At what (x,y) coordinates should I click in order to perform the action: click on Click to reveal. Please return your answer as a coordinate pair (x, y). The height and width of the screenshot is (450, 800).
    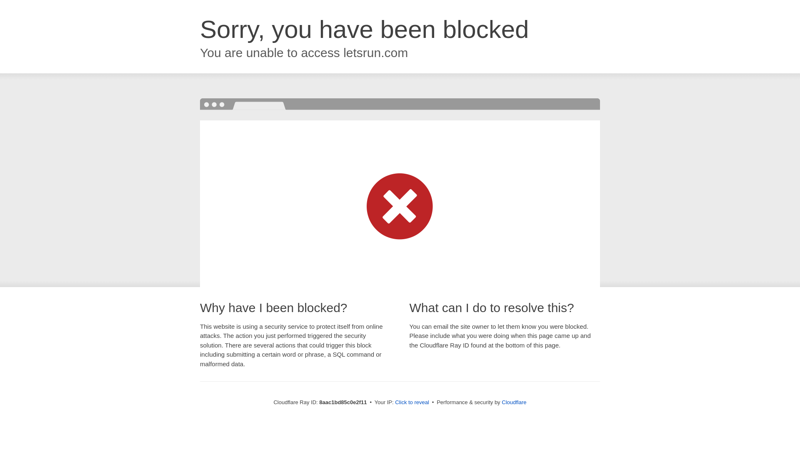
    Looking at the image, I should click on (412, 402).